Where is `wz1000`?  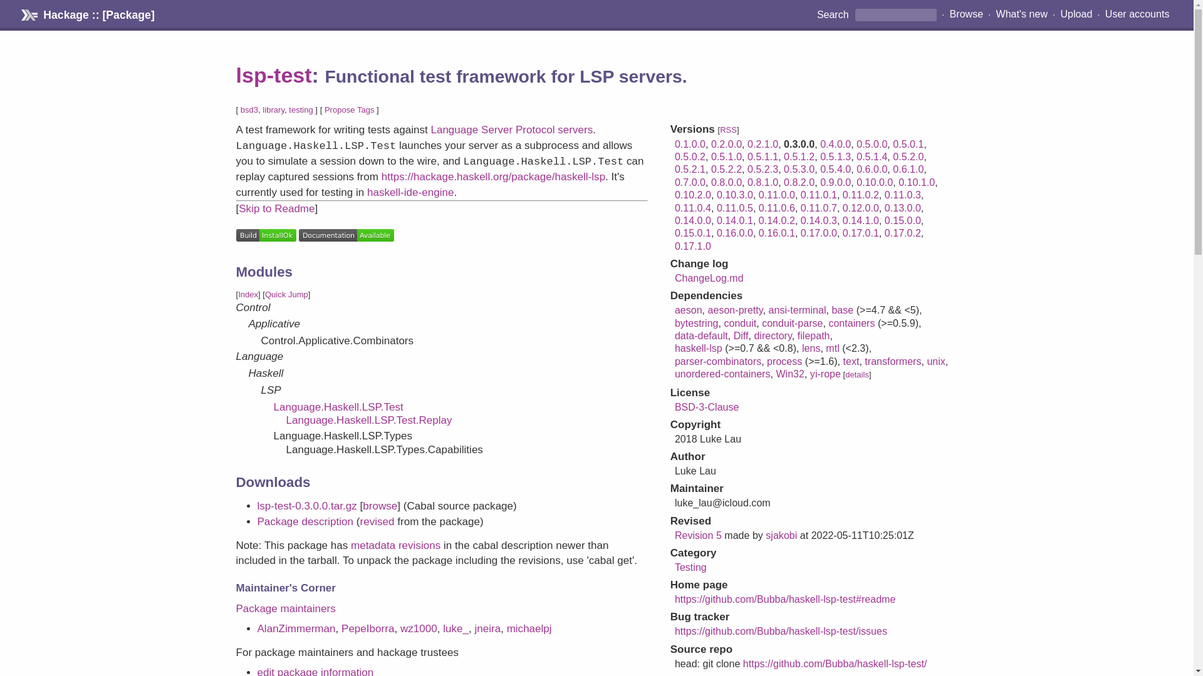 wz1000 is located at coordinates (419, 628).